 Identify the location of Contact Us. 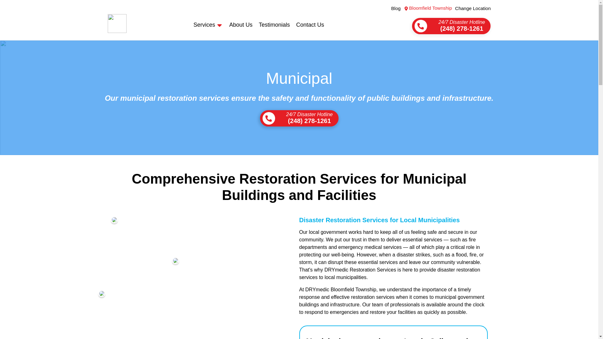
(310, 24).